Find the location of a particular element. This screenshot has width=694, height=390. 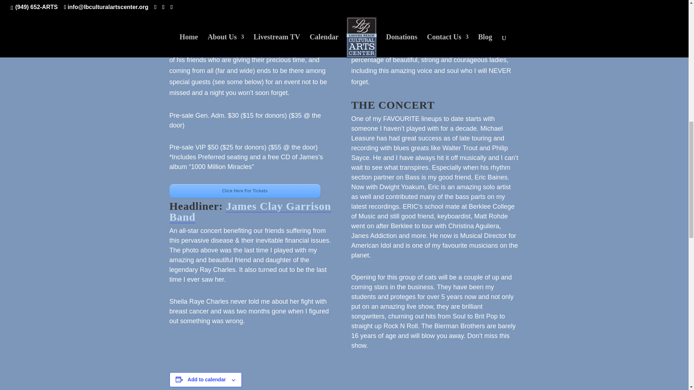

James Clay Garrison Band is located at coordinates (250, 212).